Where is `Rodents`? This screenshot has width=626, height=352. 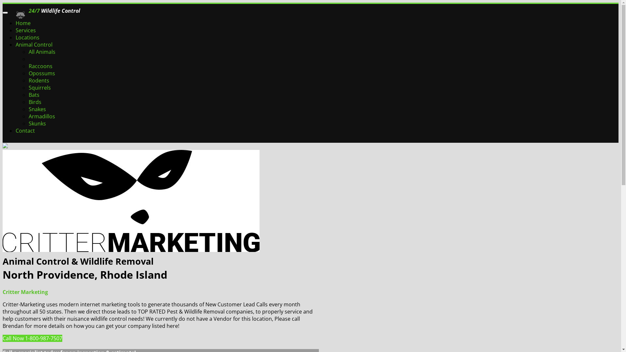 Rodents is located at coordinates (39, 81).